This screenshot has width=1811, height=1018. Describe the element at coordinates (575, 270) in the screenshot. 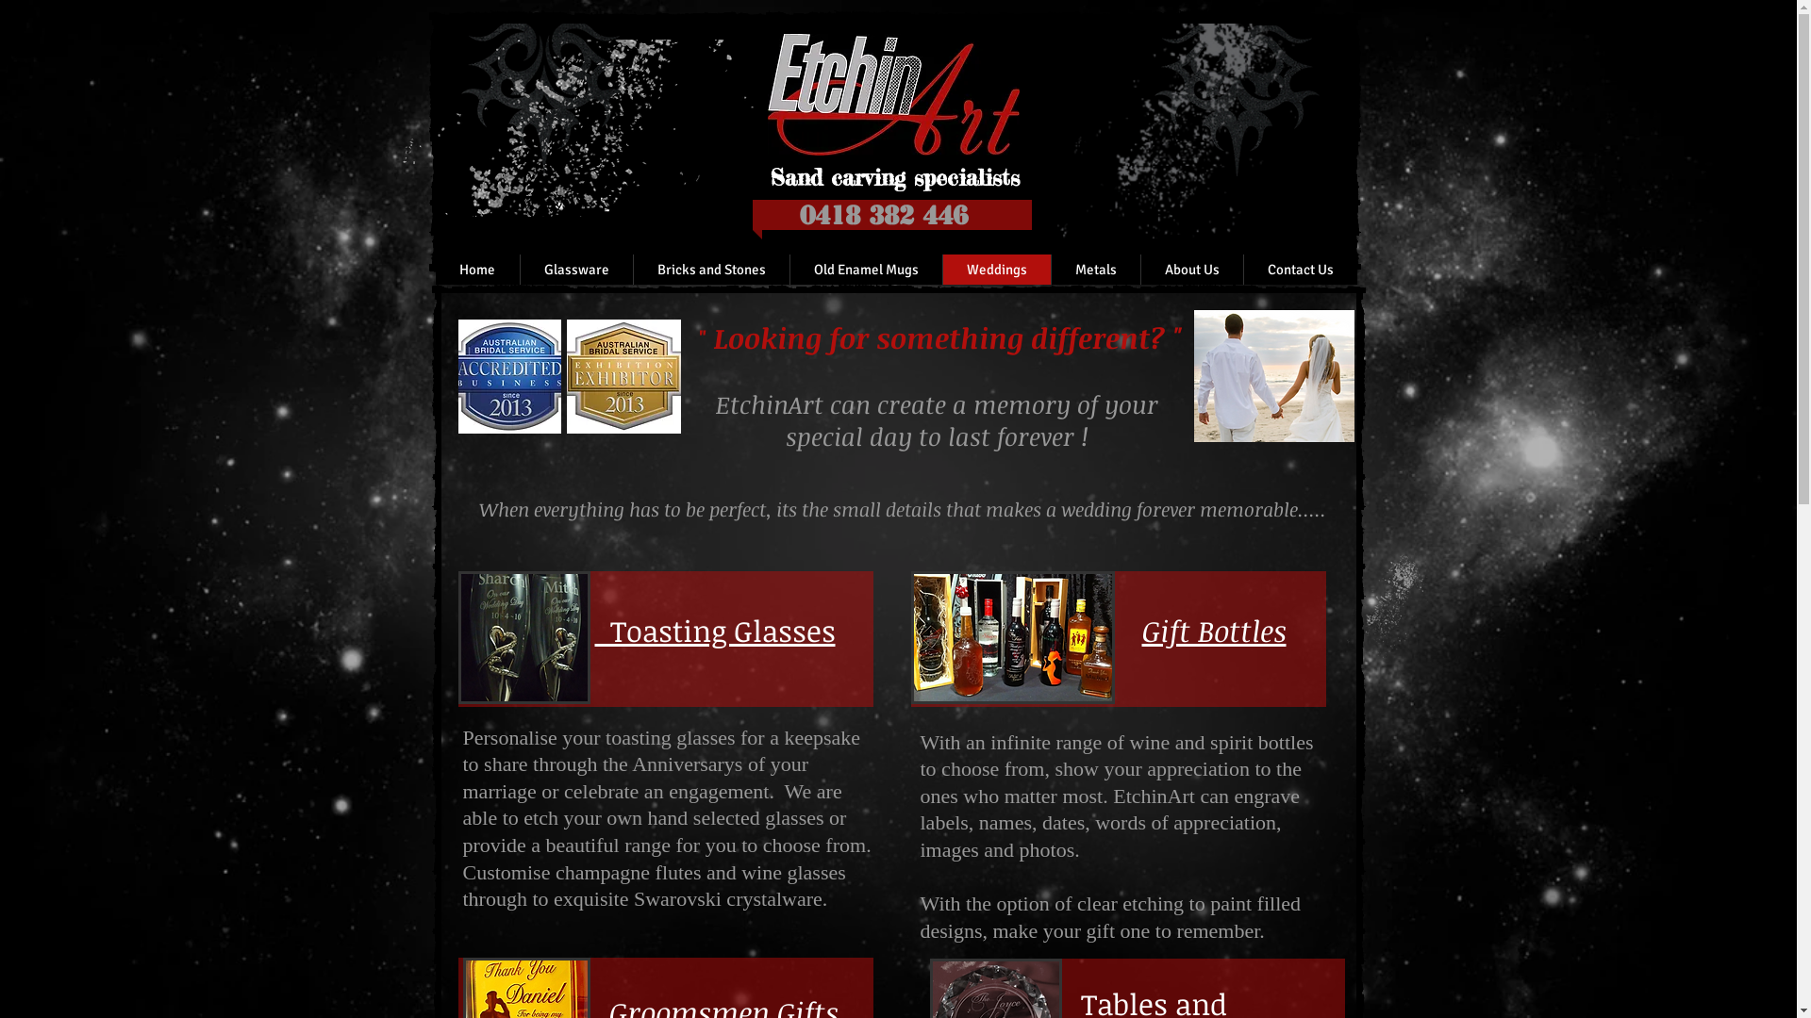

I see `Glassware` at that location.